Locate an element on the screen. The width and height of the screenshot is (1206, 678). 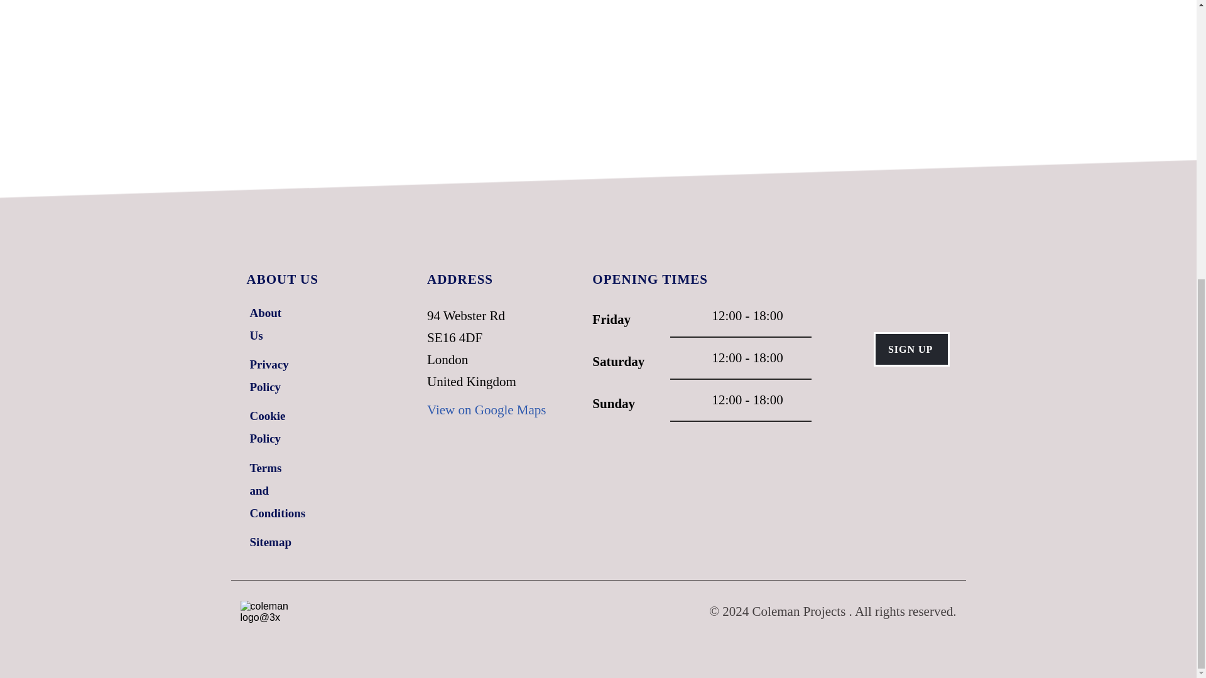
About Us is located at coordinates (273, 324).